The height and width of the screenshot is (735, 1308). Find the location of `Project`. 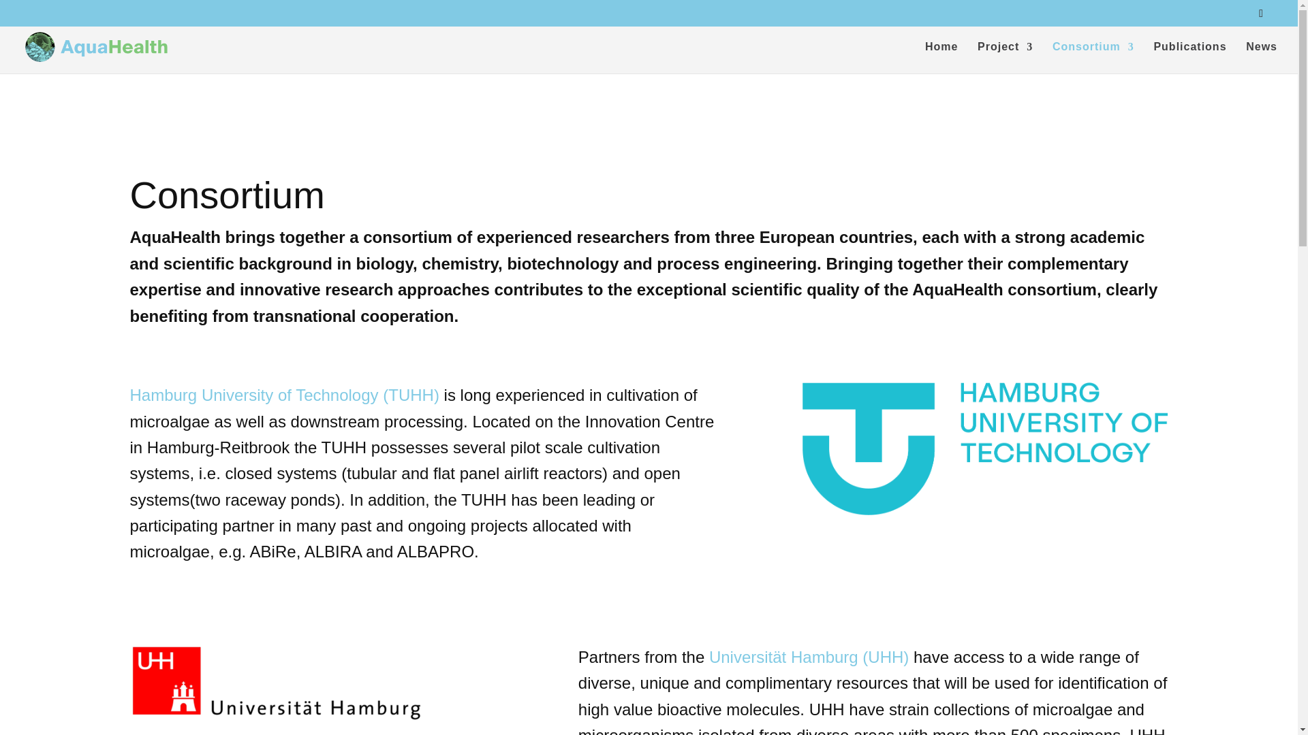

Project is located at coordinates (1005, 57).